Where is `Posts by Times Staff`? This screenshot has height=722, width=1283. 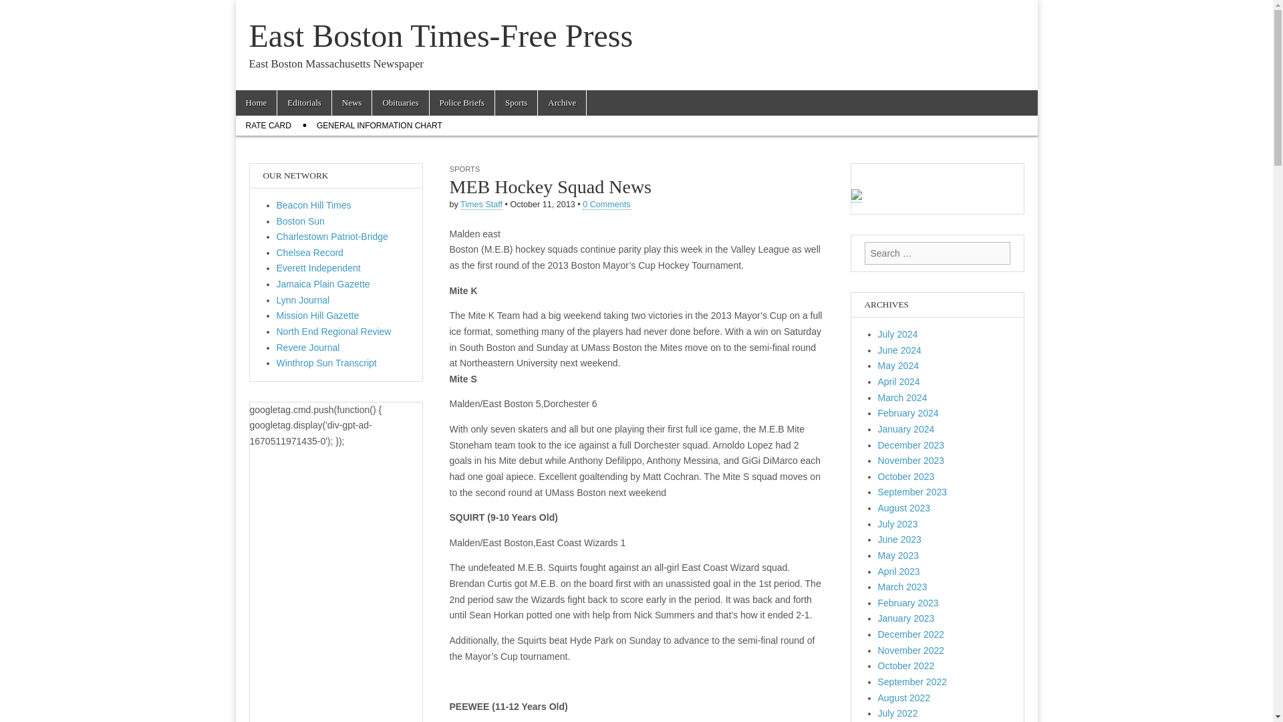
Posts by Times Staff is located at coordinates (481, 205).